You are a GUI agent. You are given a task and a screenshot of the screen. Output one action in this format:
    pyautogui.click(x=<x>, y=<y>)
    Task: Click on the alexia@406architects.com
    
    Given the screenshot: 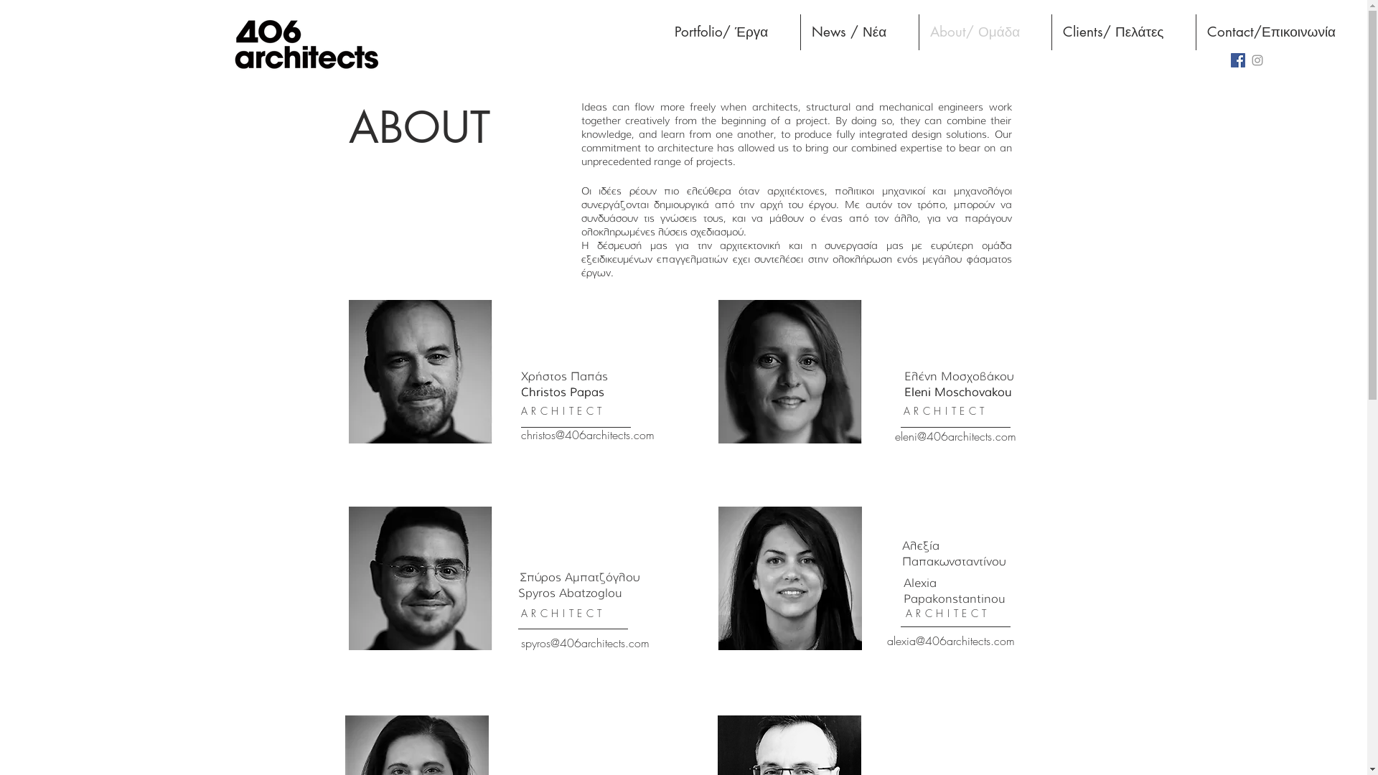 What is the action you would take?
    pyautogui.click(x=951, y=641)
    